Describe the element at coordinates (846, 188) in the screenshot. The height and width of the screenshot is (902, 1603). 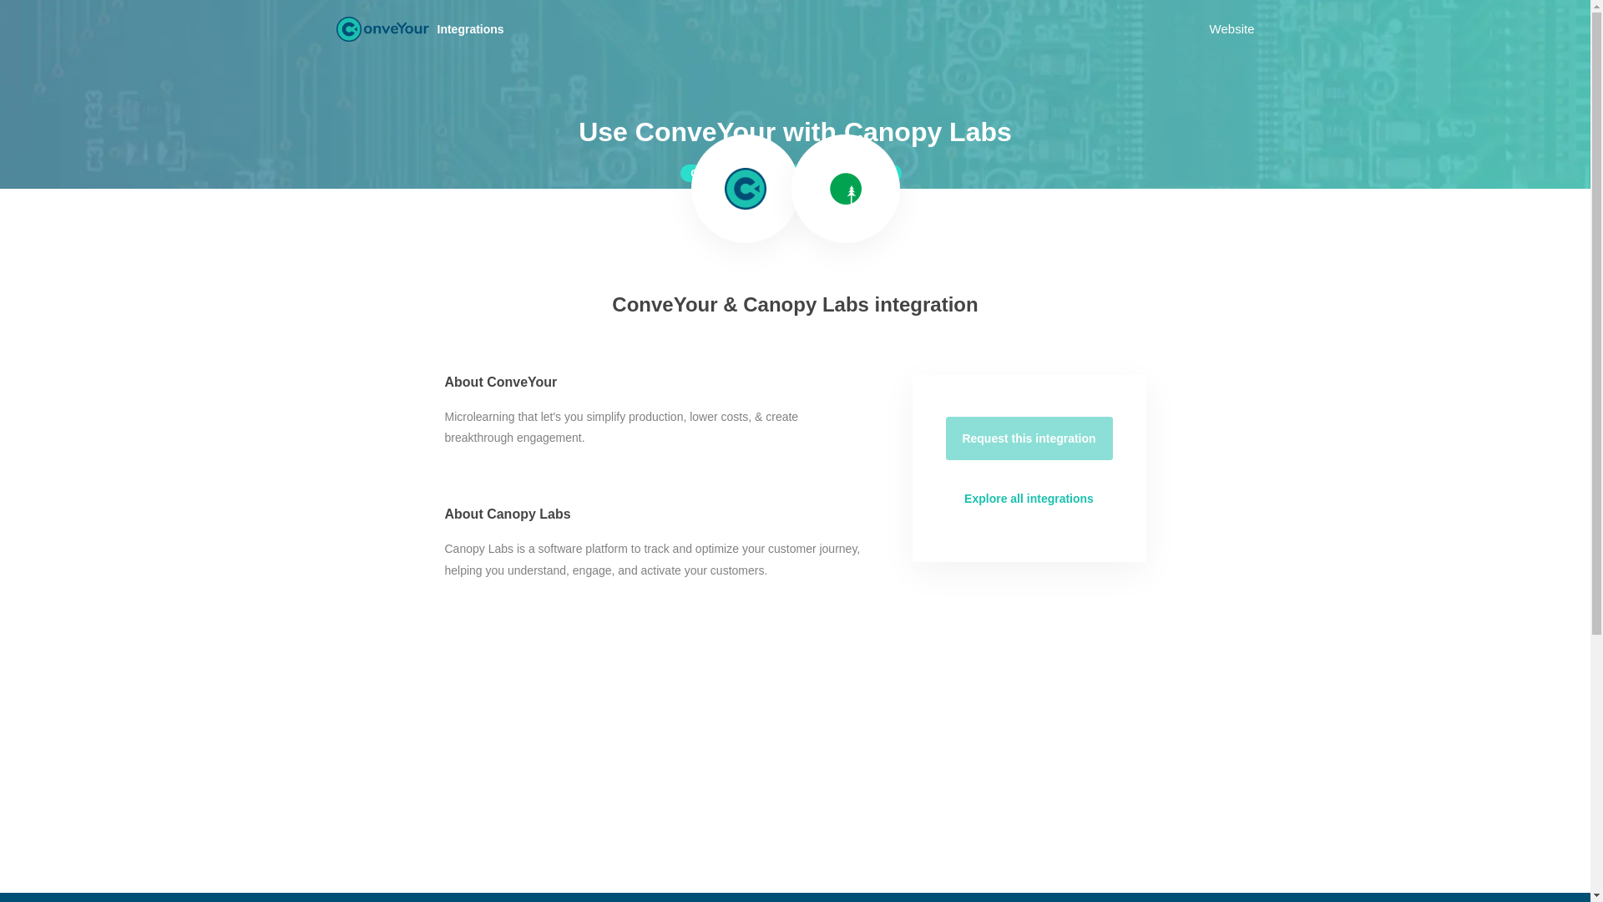
I see `Canopy Labs` at that location.